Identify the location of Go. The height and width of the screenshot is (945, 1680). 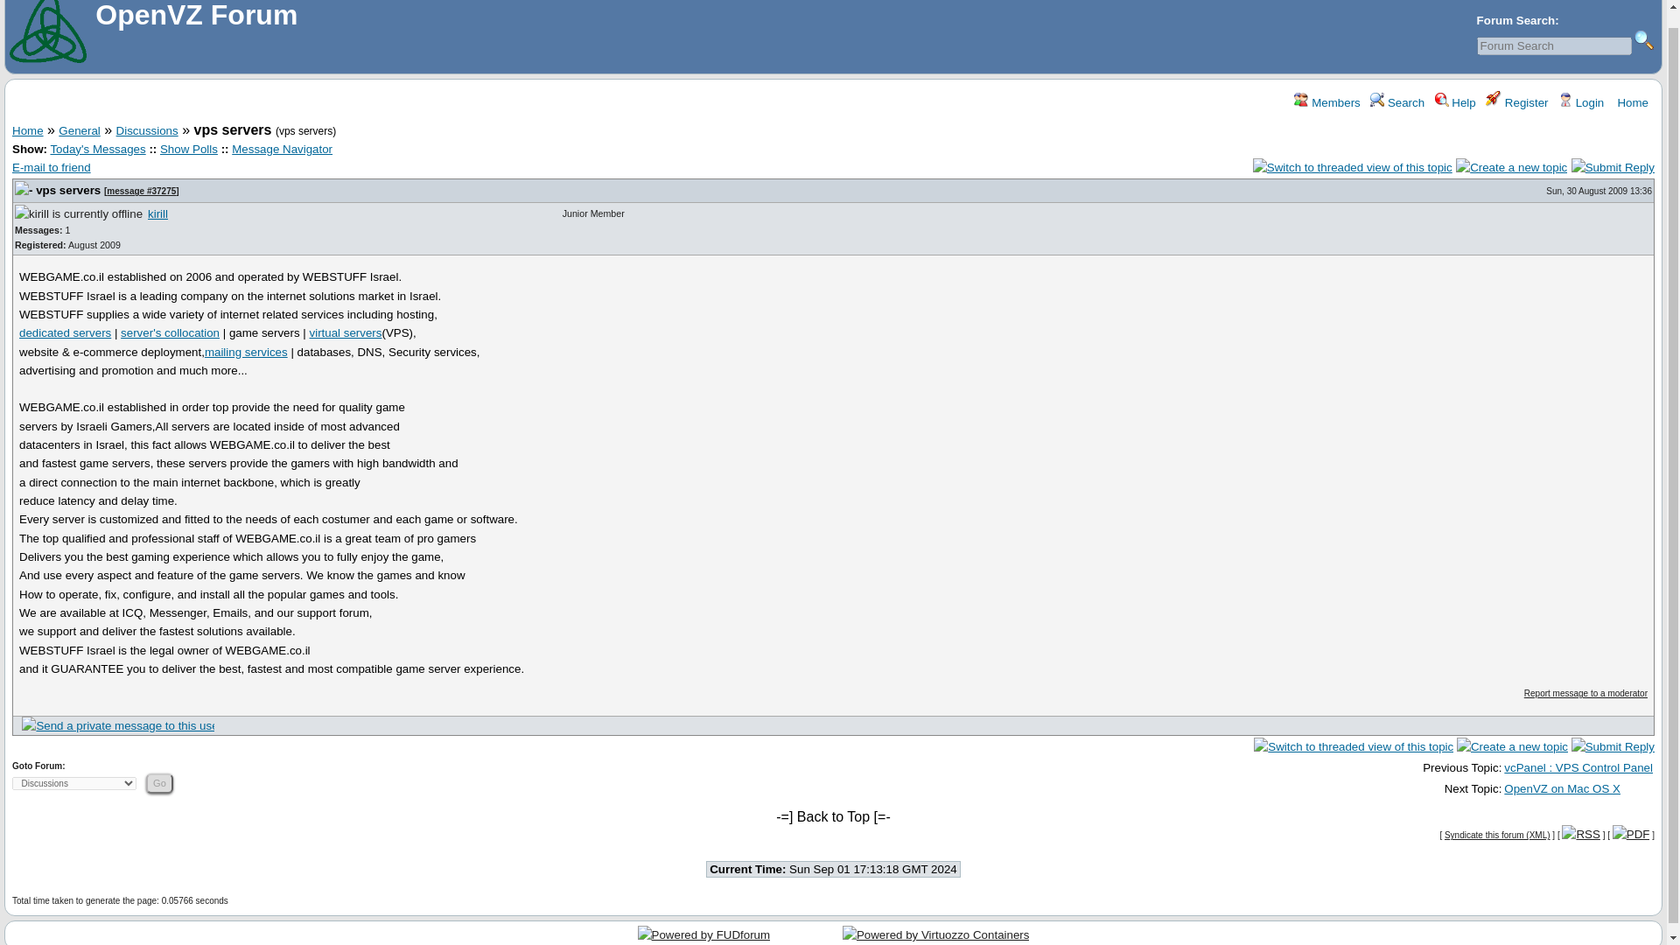
(159, 784).